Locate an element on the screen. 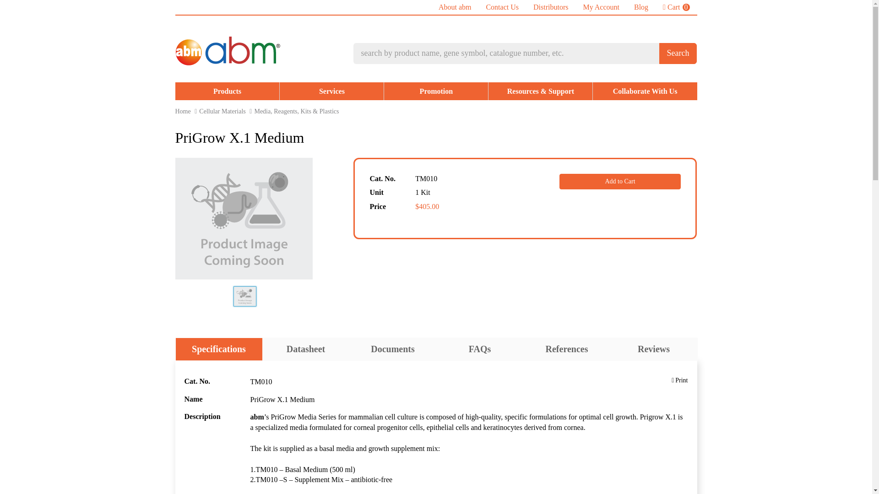  My Account is located at coordinates (502, 7).